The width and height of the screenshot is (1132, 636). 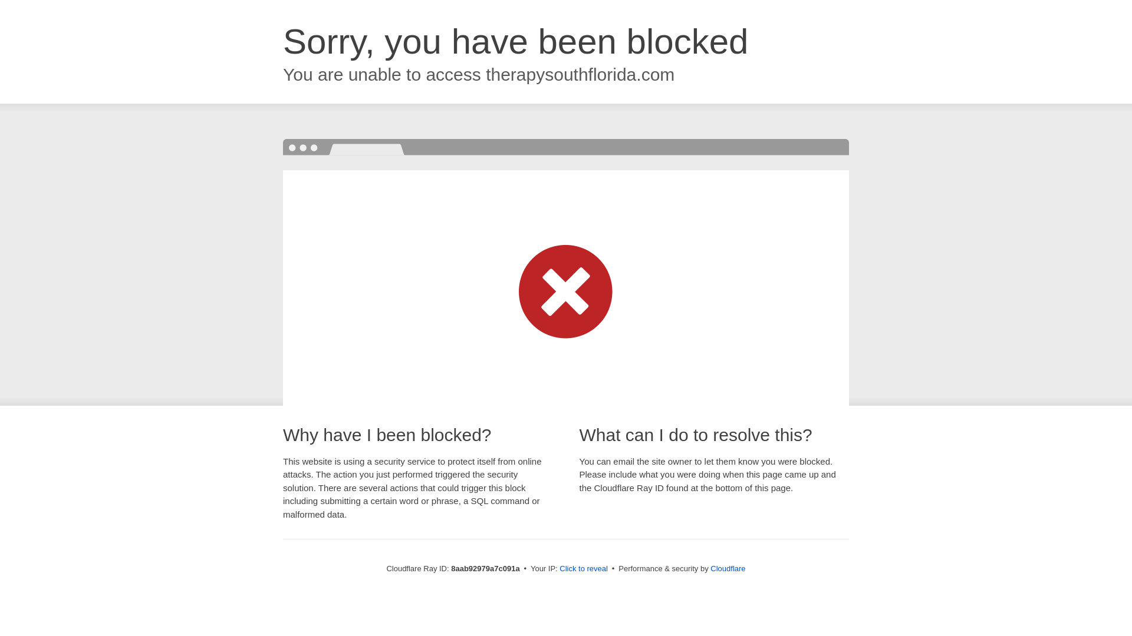 I want to click on Cloudflare, so click(x=728, y=568).